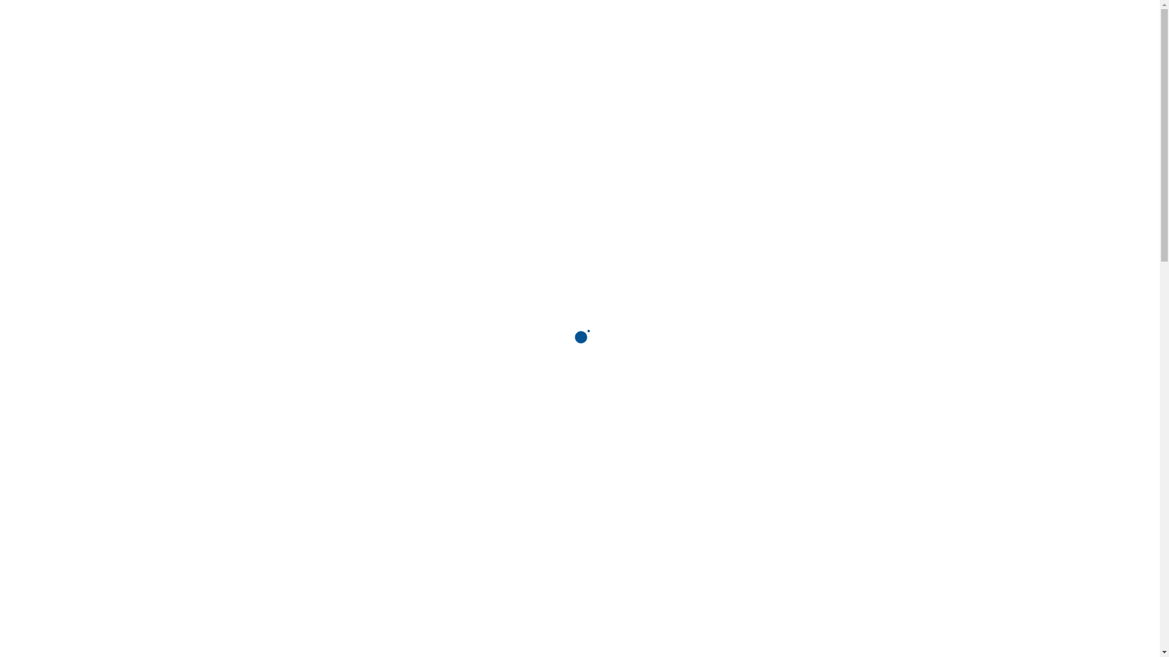  Describe the element at coordinates (687, 54) in the screenshot. I see `Galerij` at that location.